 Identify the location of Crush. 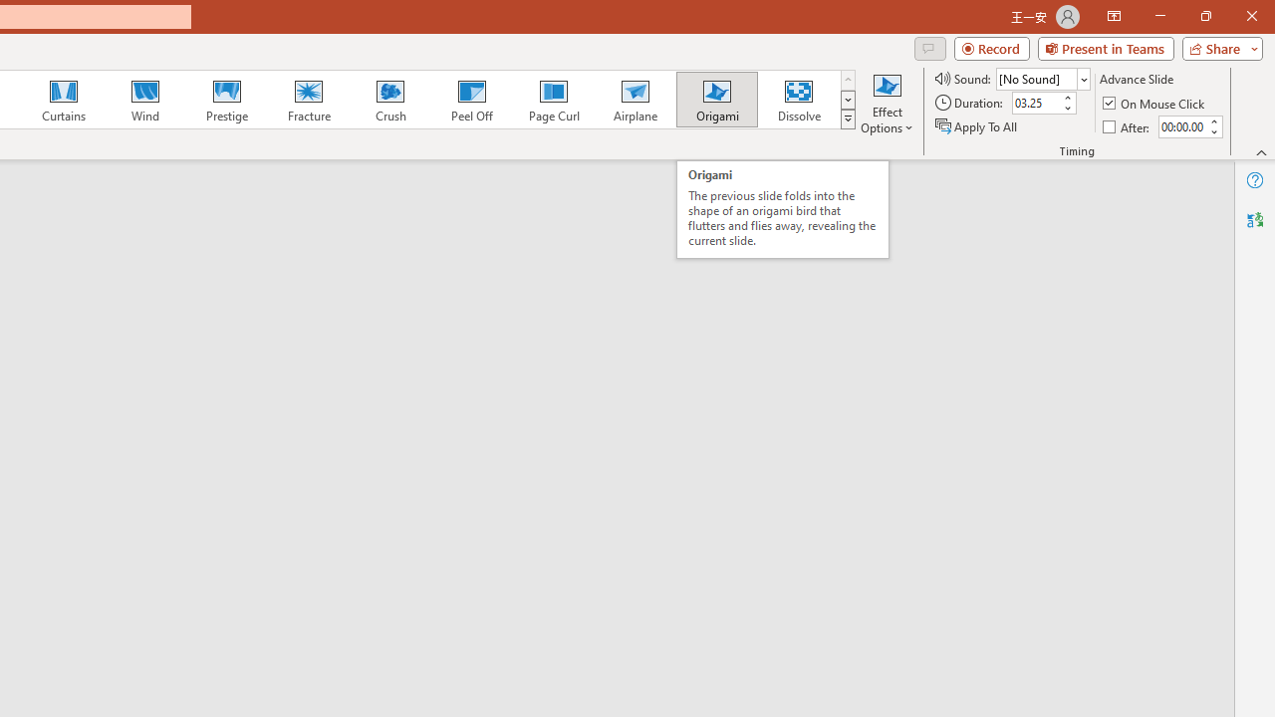
(389, 100).